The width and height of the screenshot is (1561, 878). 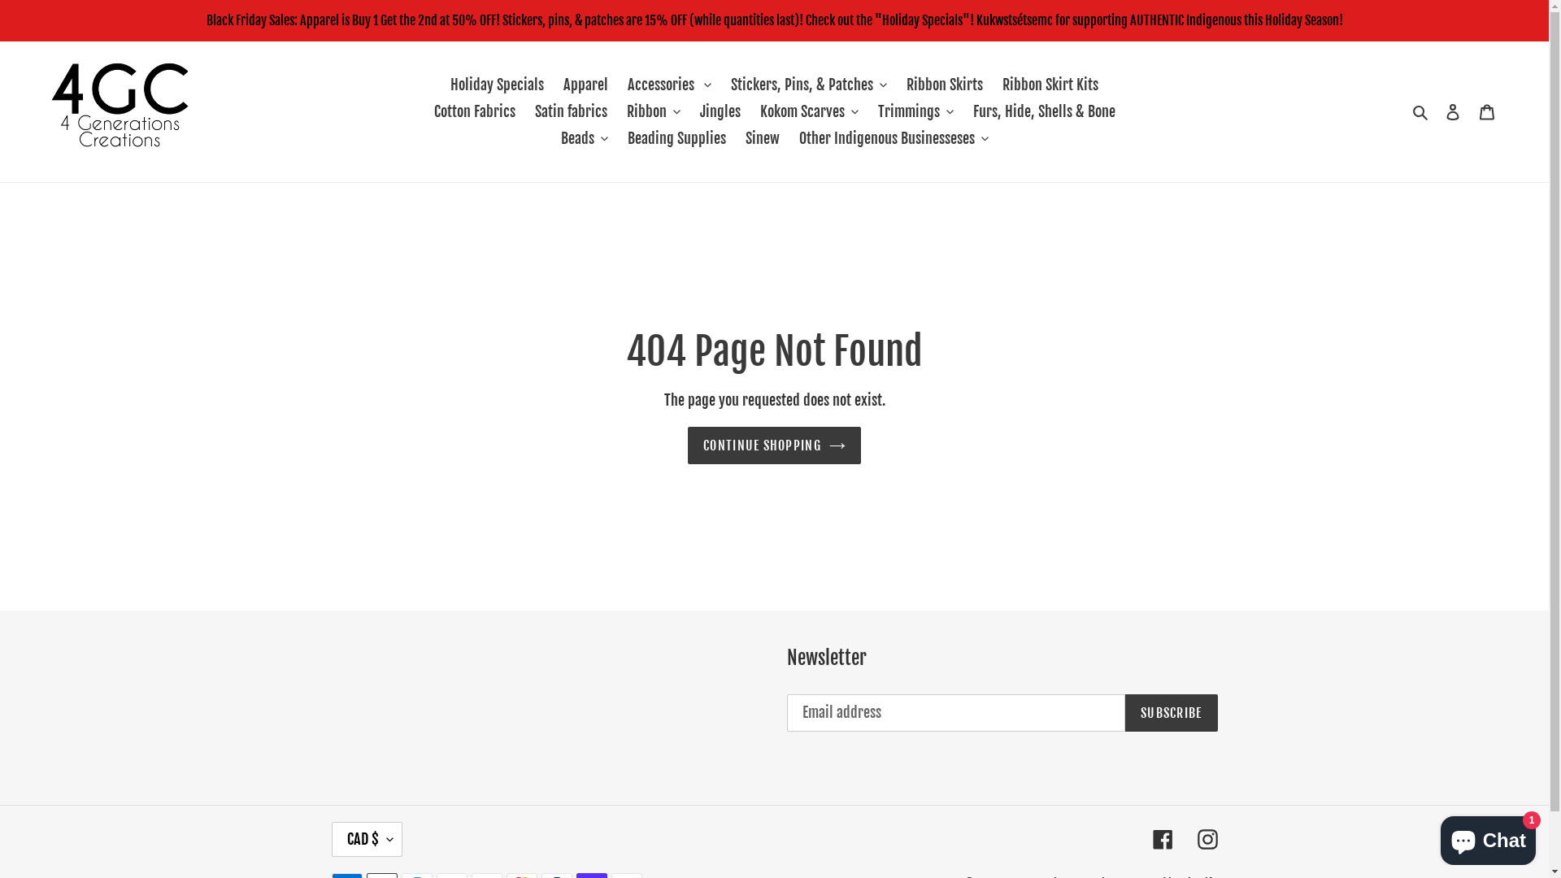 What do you see at coordinates (945, 85) in the screenshot?
I see `Ribbon Skirts` at bounding box center [945, 85].